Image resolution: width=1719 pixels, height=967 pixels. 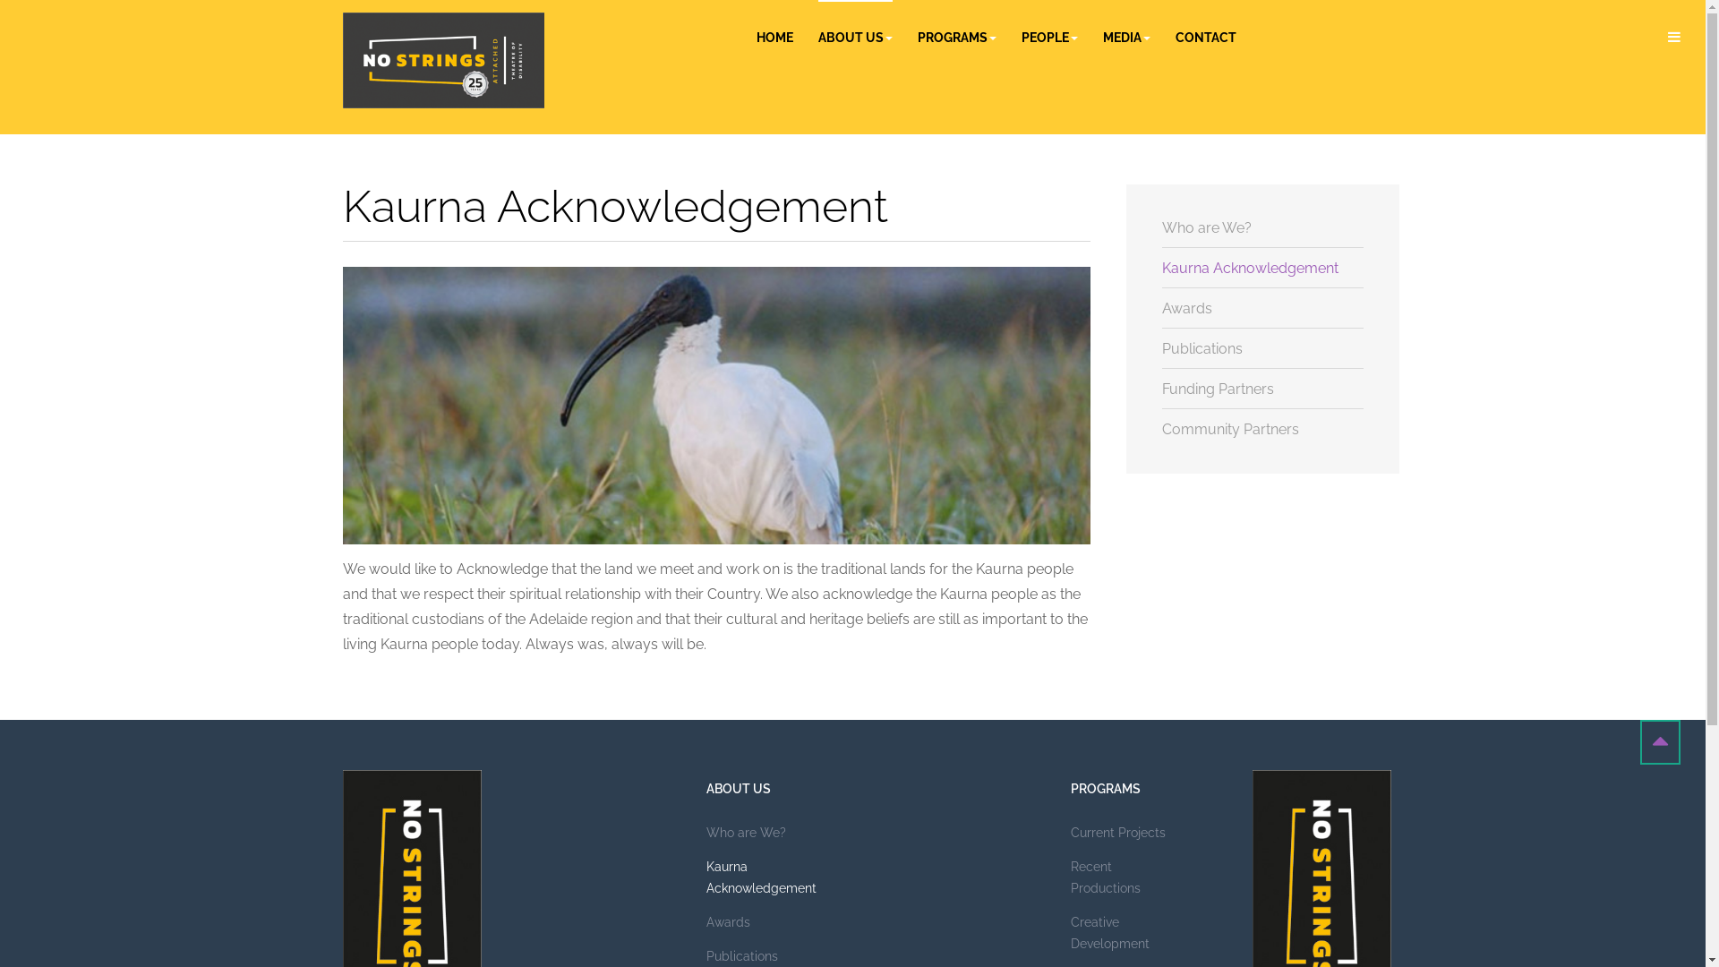 I want to click on Funding Partners, so click(x=1262, y=390).